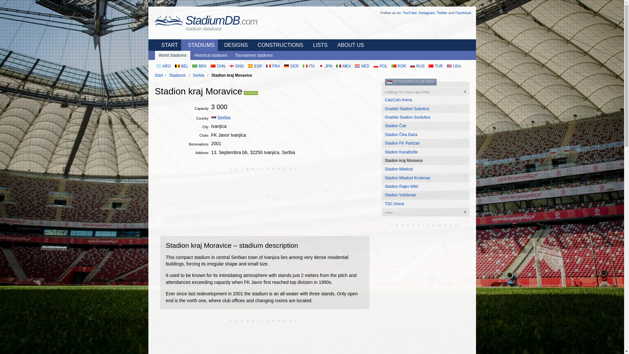  What do you see at coordinates (218, 66) in the screenshot?
I see `CHN` at bounding box center [218, 66].